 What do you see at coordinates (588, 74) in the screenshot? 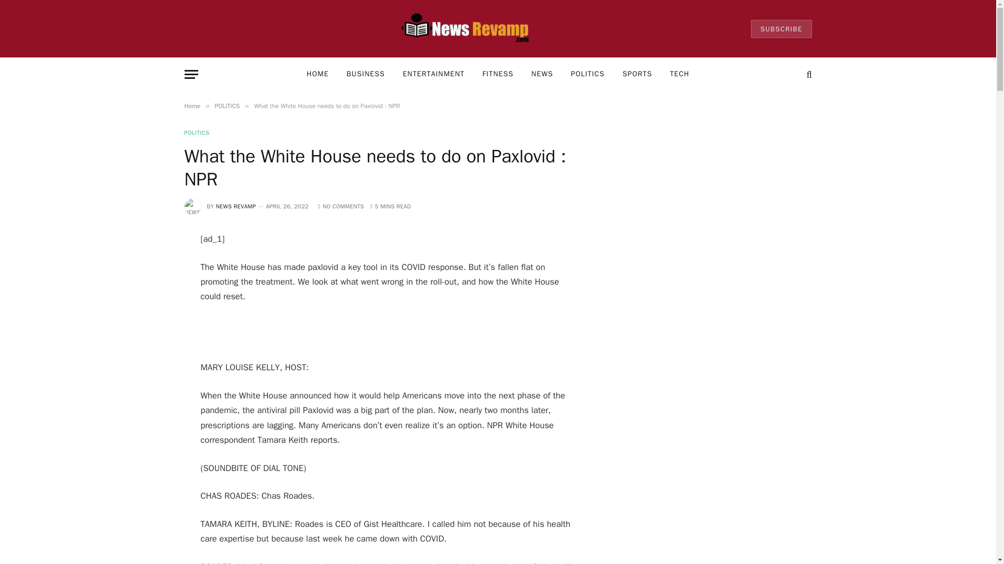
I see `POLITICS` at bounding box center [588, 74].